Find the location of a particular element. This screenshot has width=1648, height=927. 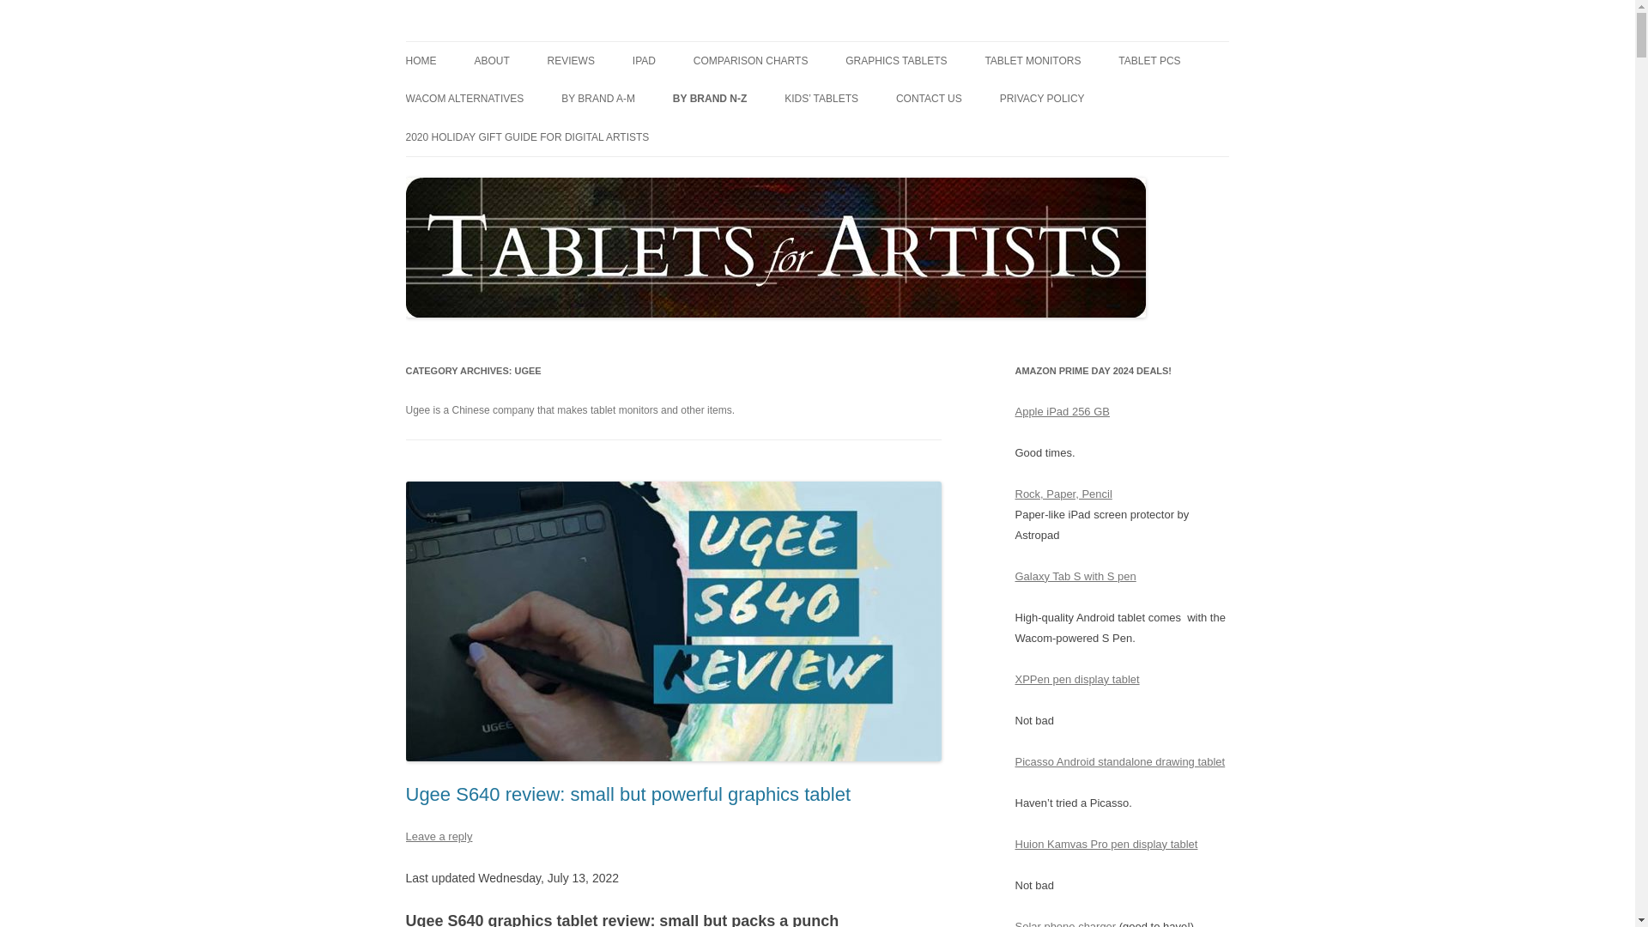

GRAPHICS TABLETS is located at coordinates (895, 60).